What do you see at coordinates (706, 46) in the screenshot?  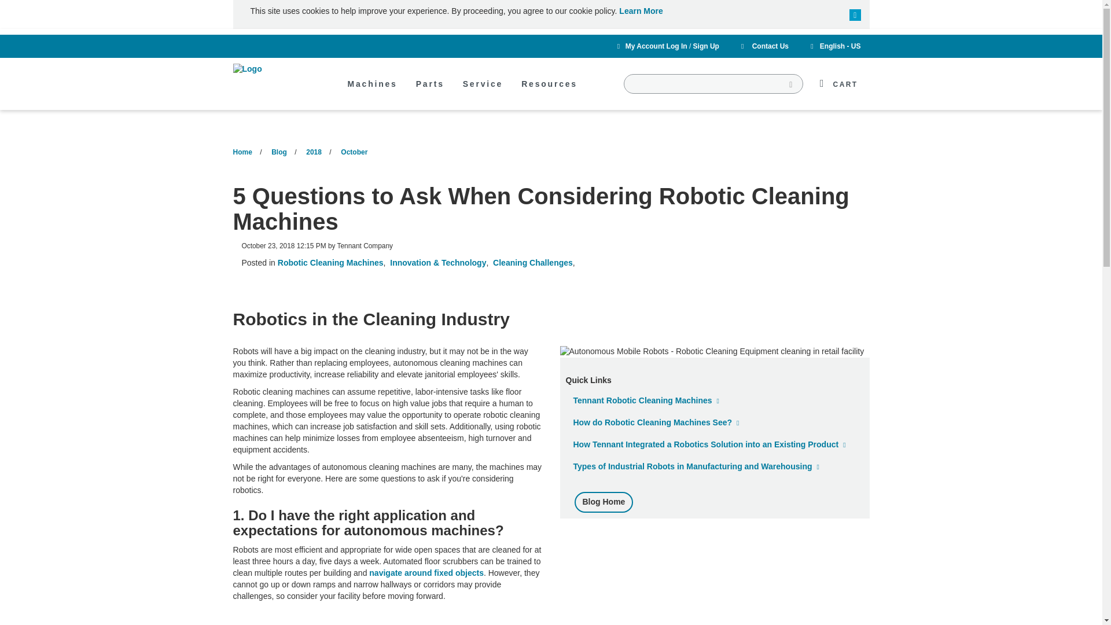 I see `Sign Up` at bounding box center [706, 46].